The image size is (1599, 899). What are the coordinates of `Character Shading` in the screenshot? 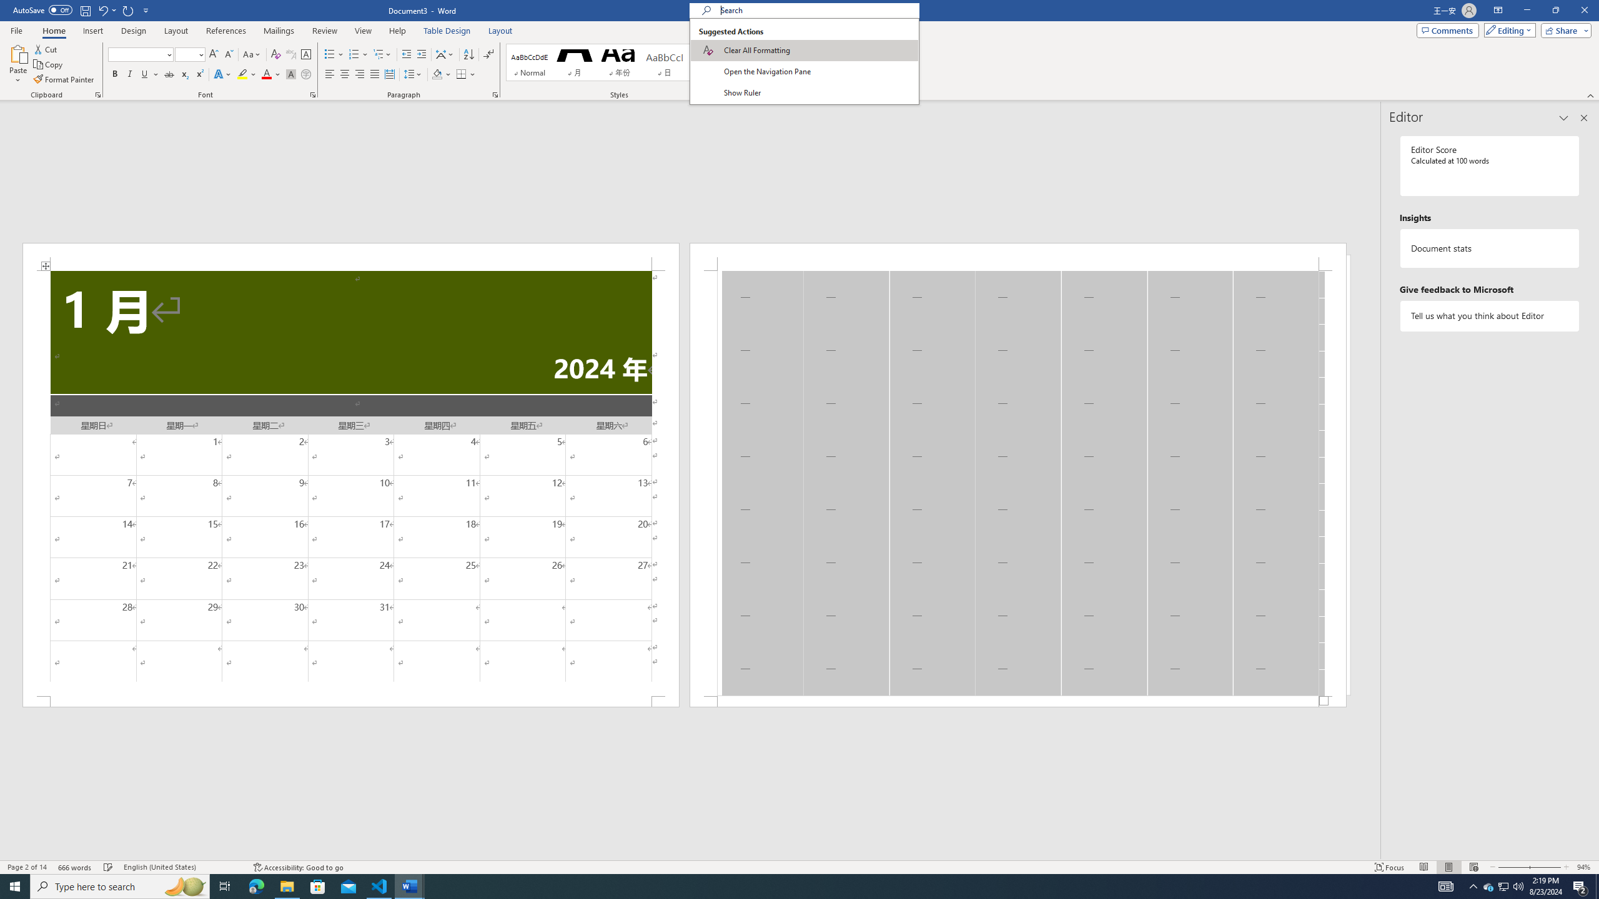 It's located at (291, 75).